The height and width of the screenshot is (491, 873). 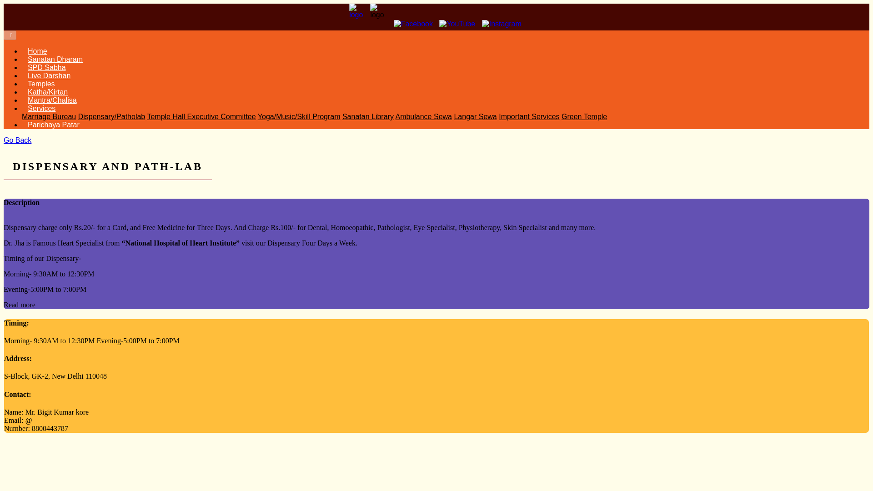 What do you see at coordinates (54, 125) in the screenshot?
I see `Parichaya Patar` at bounding box center [54, 125].